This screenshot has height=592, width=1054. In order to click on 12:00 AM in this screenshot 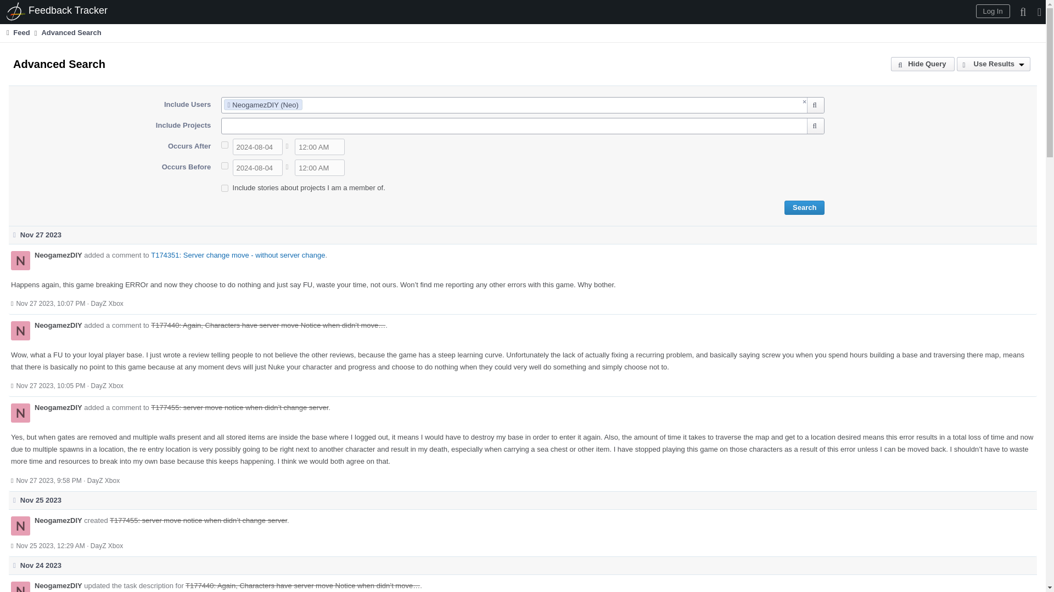, I will do `click(319, 146)`.